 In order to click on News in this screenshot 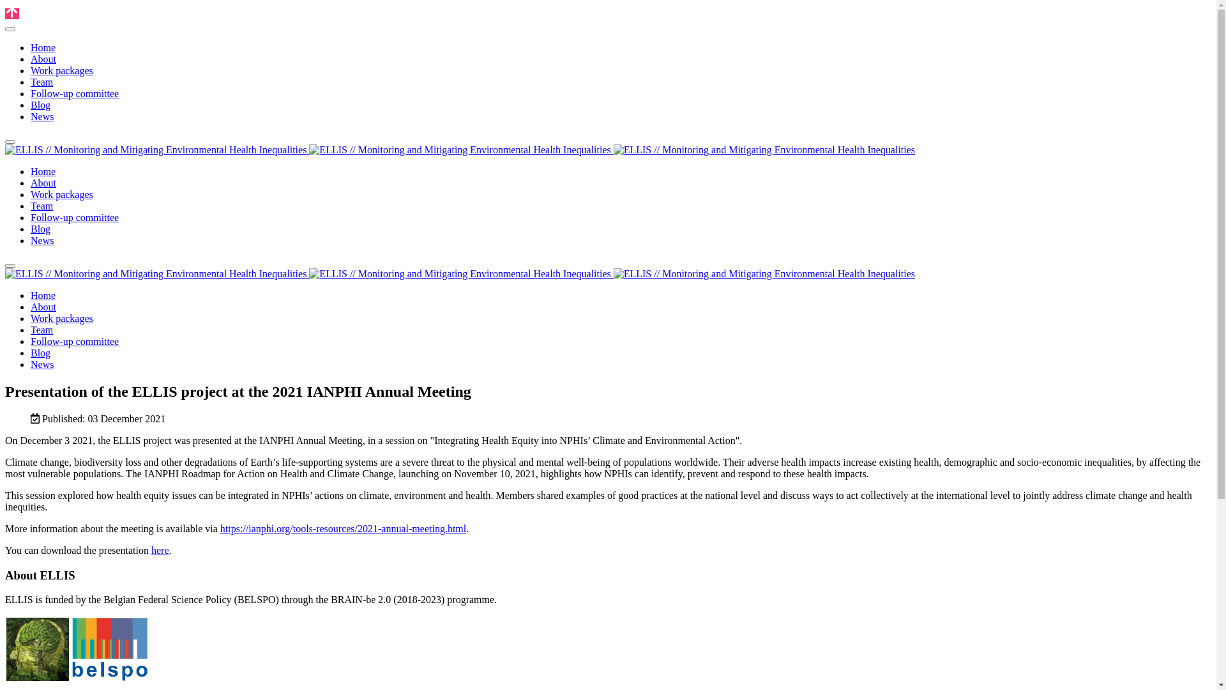, I will do `click(42, 364)`.